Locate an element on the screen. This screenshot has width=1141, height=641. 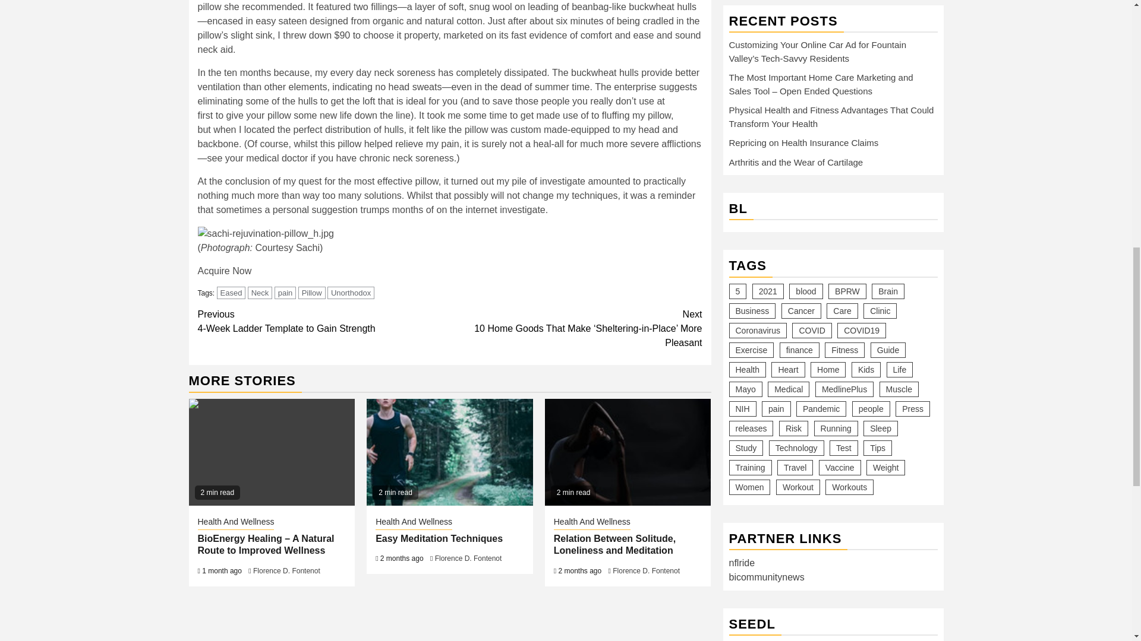
pain is located at coordinates (285, 293).